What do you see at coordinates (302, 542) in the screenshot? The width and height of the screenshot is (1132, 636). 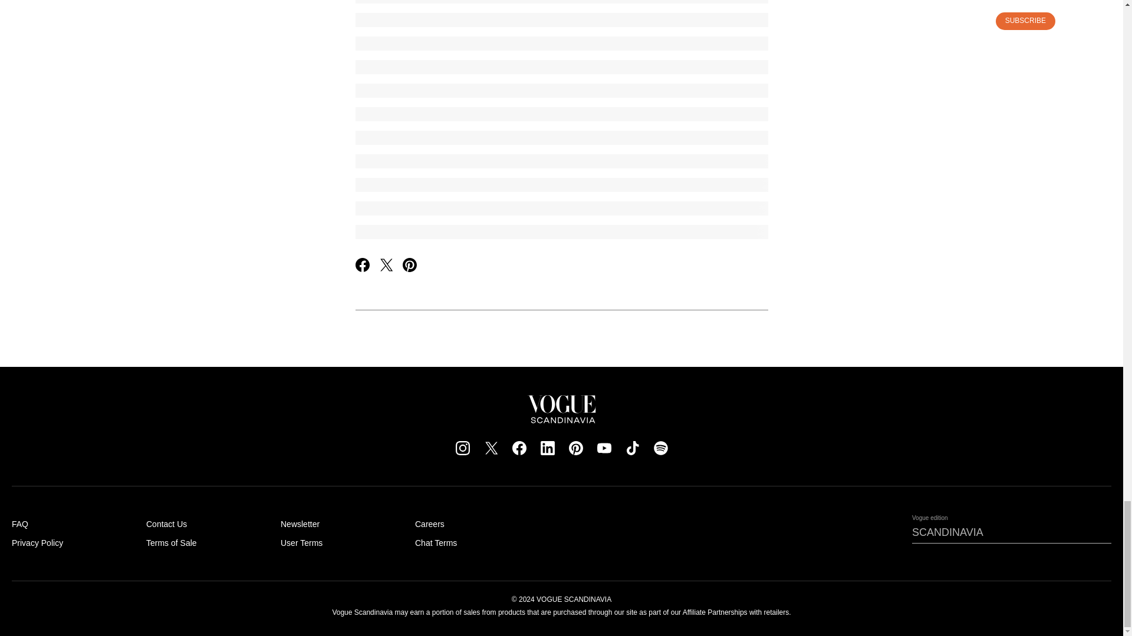 I see `User Terms` at bounding box center [302, 542].